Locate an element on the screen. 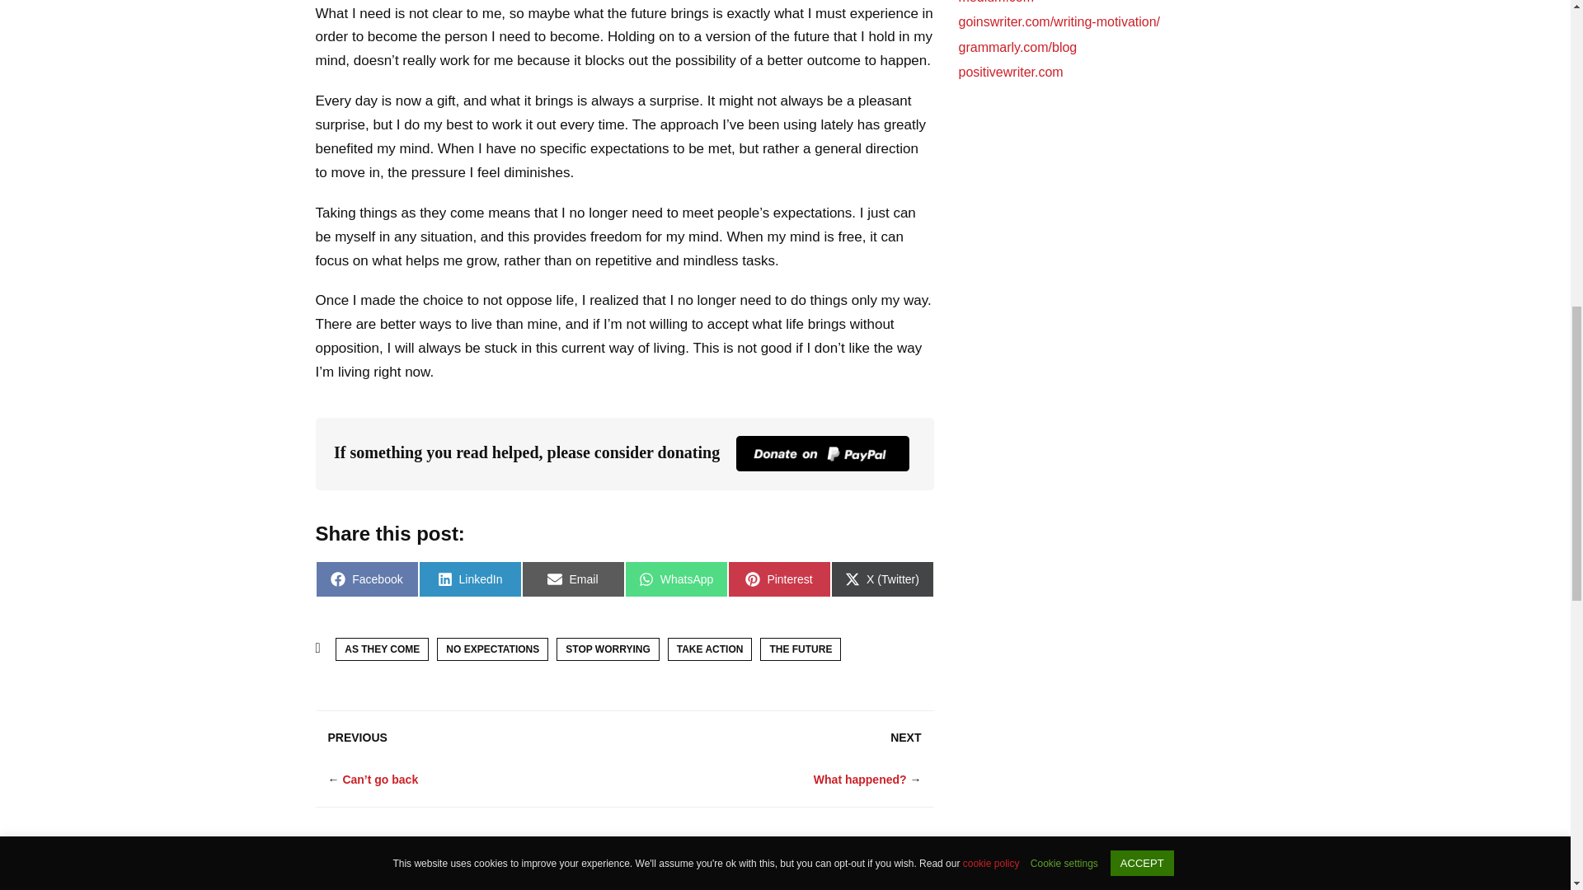  THE FUTURE is located at coordinates (800, 649).